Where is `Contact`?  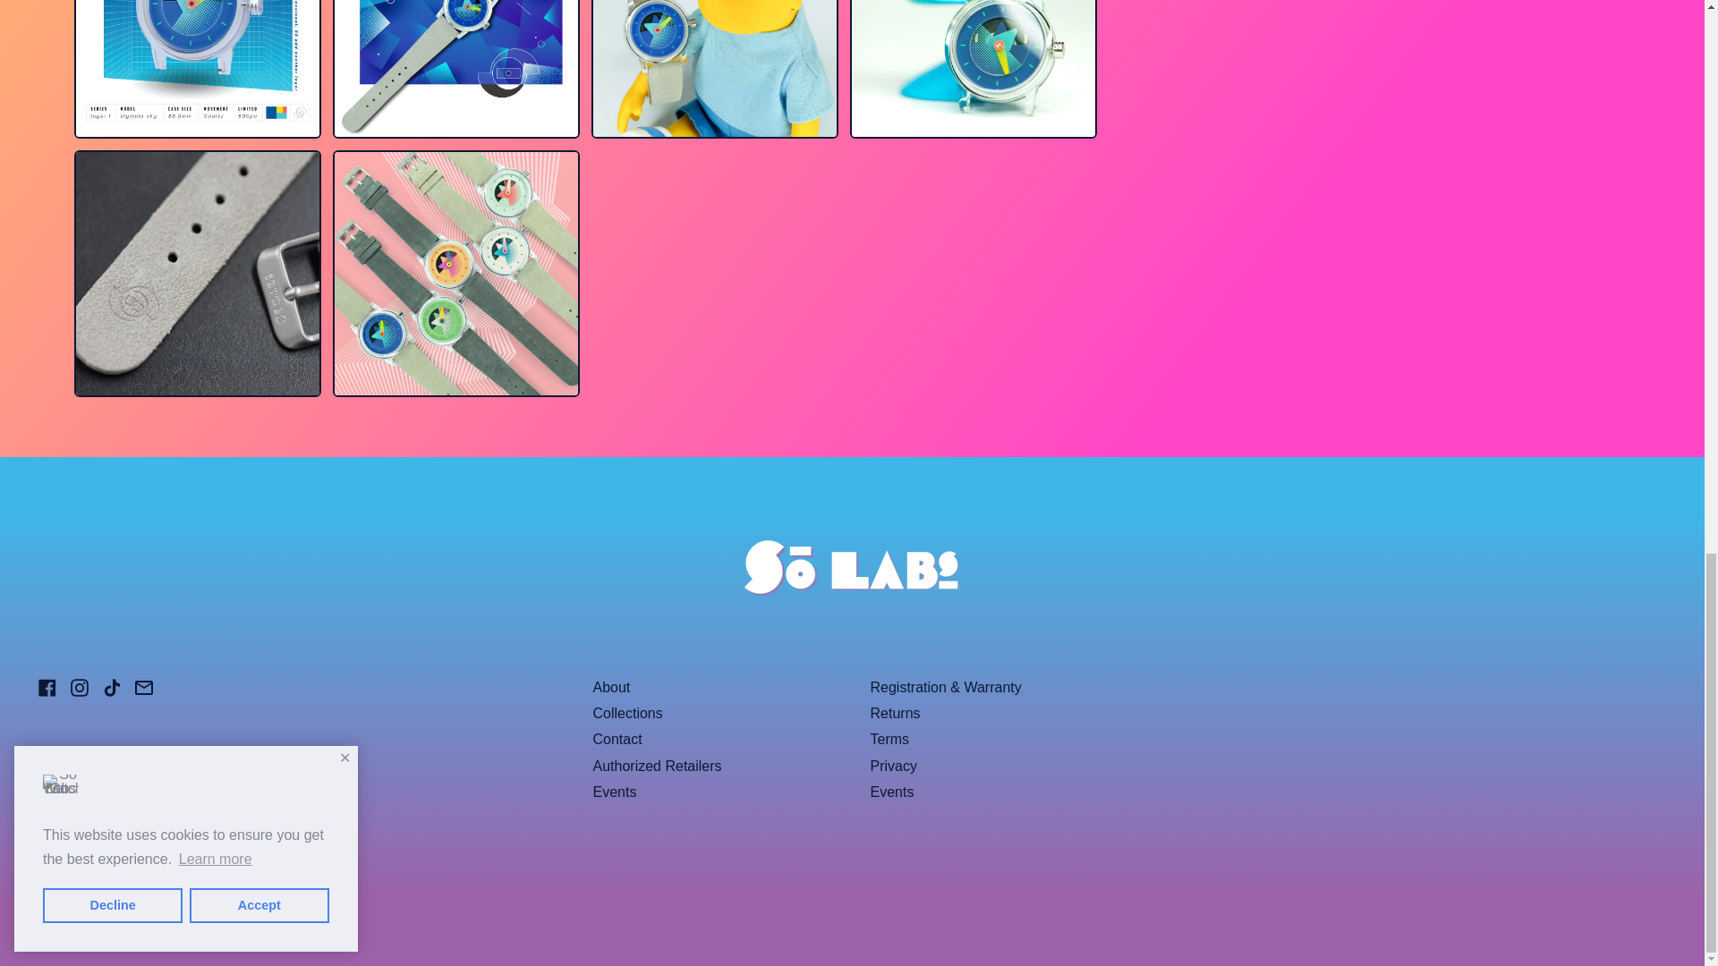 Contact is located at coordinates (617, 739).